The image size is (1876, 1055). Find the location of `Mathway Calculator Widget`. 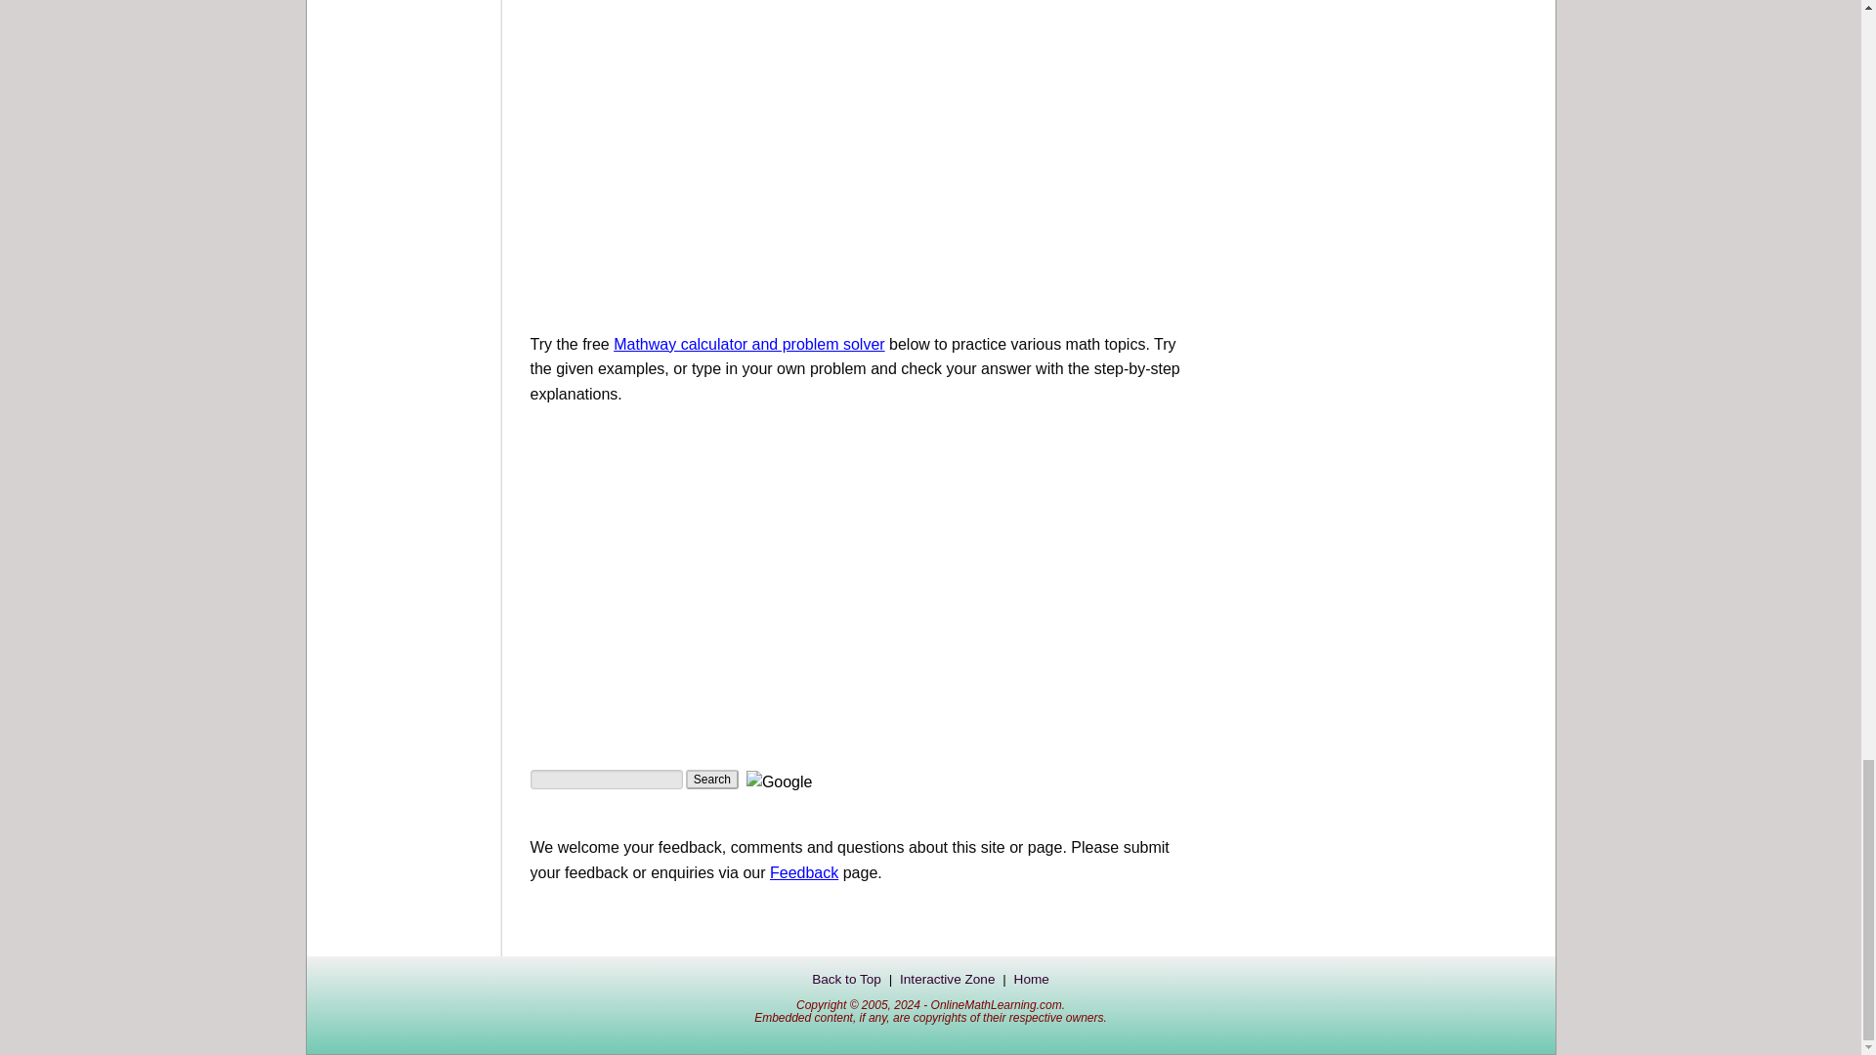

Mathway Calculator Widget is located at coordinates (686, 563).